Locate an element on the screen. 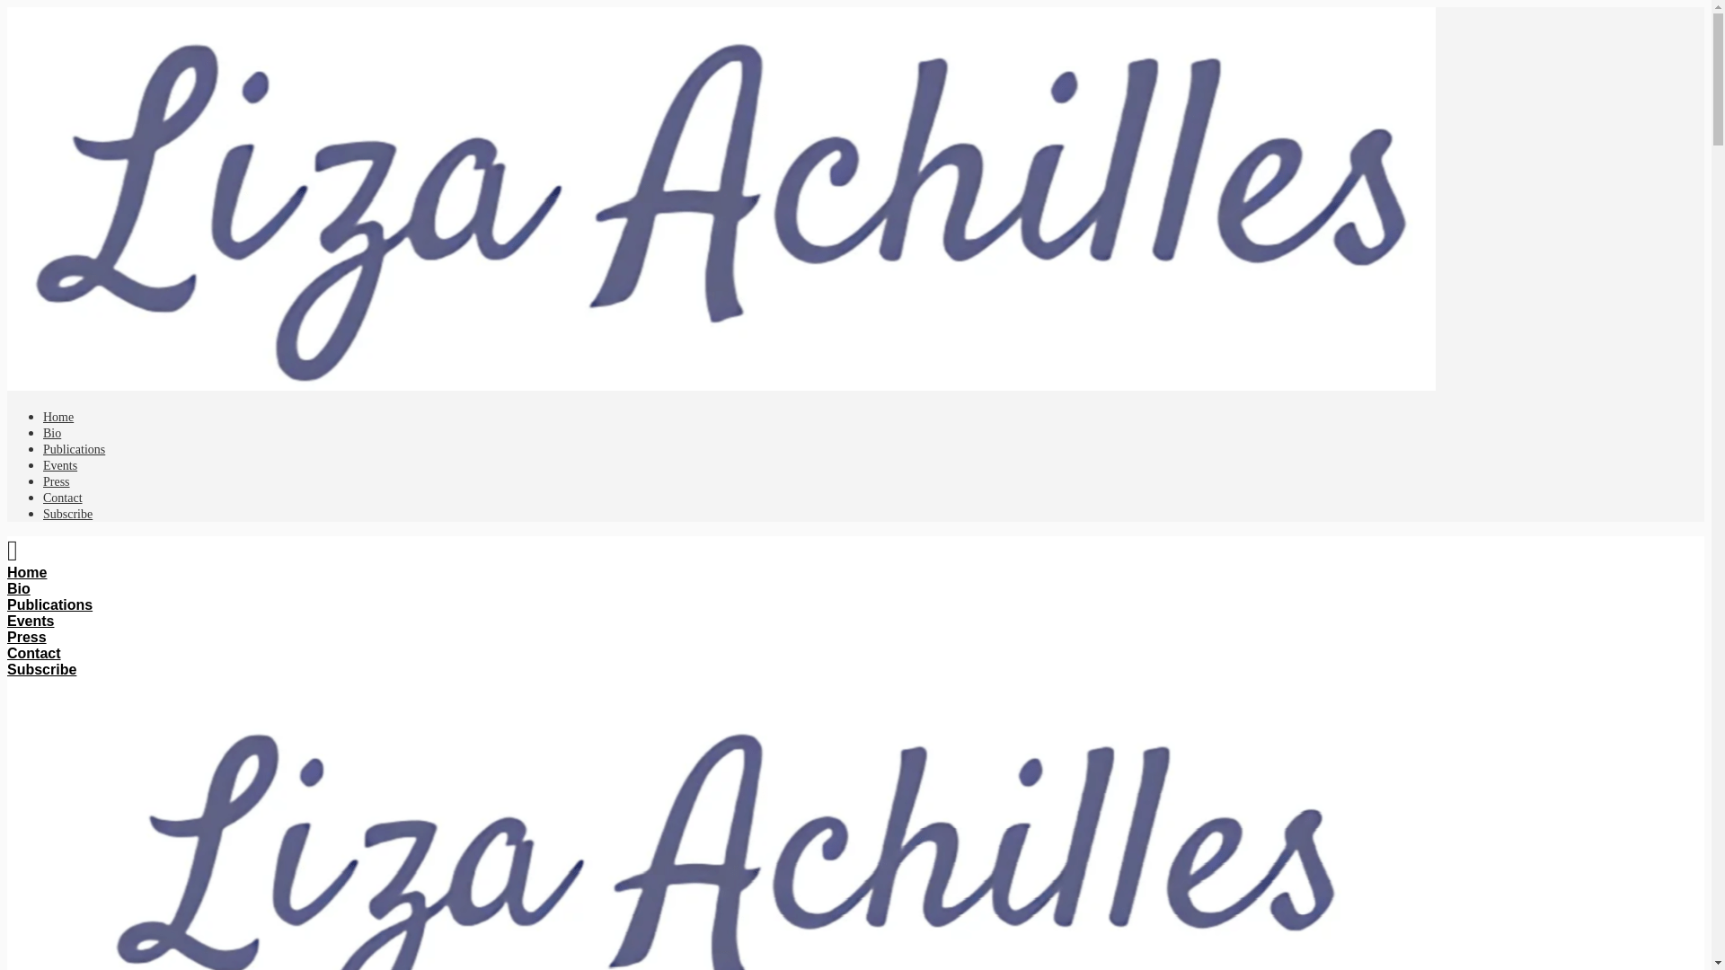  Subscribe is located at coordinates (41, 668).